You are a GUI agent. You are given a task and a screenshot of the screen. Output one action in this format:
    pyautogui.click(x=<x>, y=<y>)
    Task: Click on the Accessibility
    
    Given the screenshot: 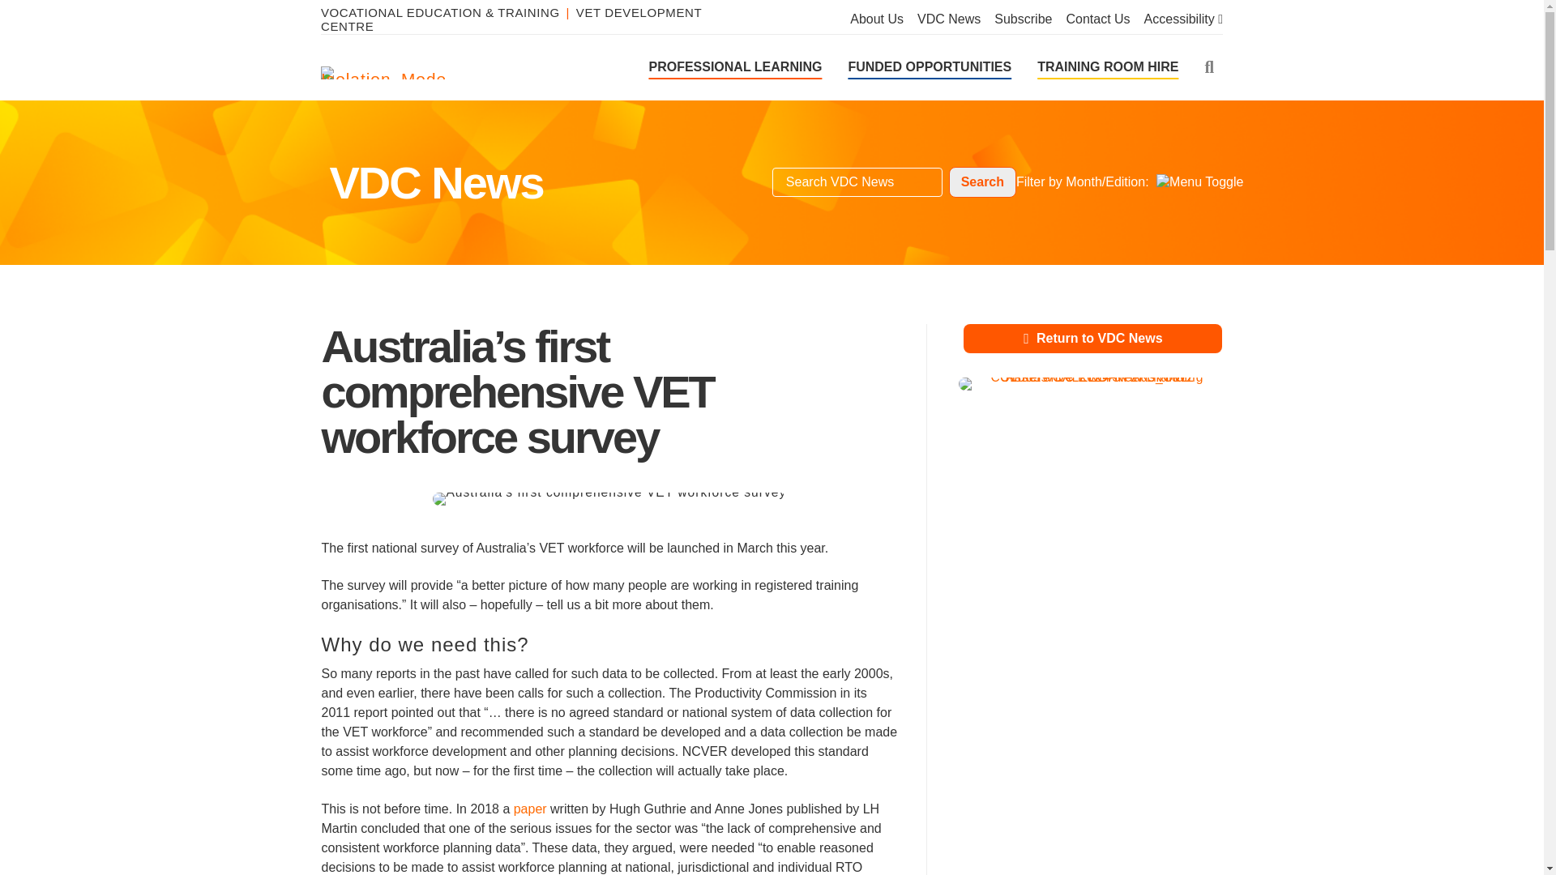 What is the action you would take?
    pyautogui.click(x=1183, y=19)
    